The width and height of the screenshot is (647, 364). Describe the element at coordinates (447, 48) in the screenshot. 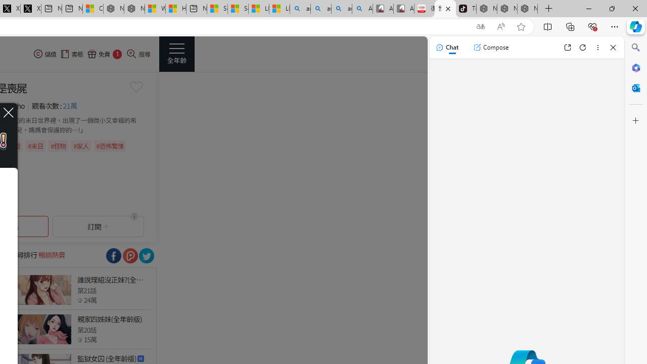

I see `Chat` at that location.